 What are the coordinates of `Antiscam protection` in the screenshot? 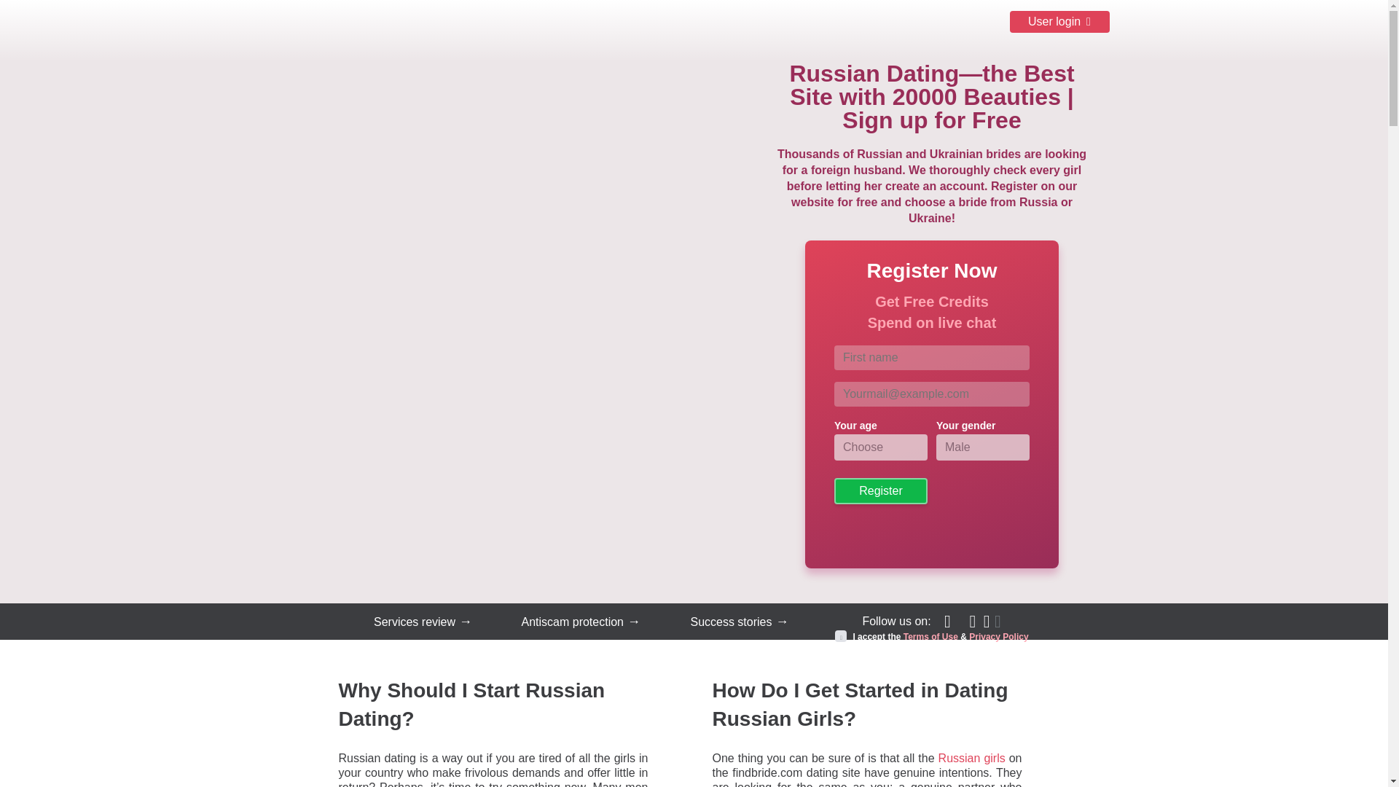 It's located at (568, 622).